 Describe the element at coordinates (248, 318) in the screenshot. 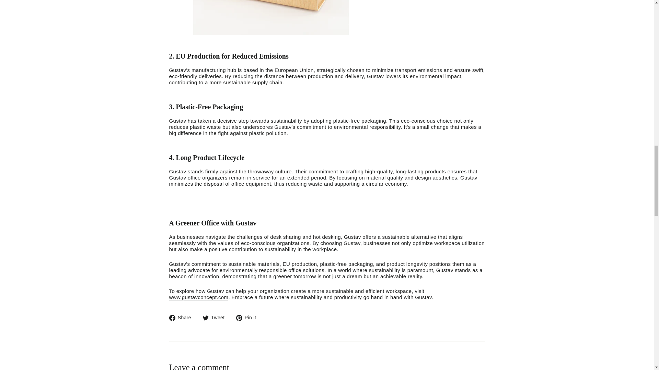

I see `twitter` at that location.